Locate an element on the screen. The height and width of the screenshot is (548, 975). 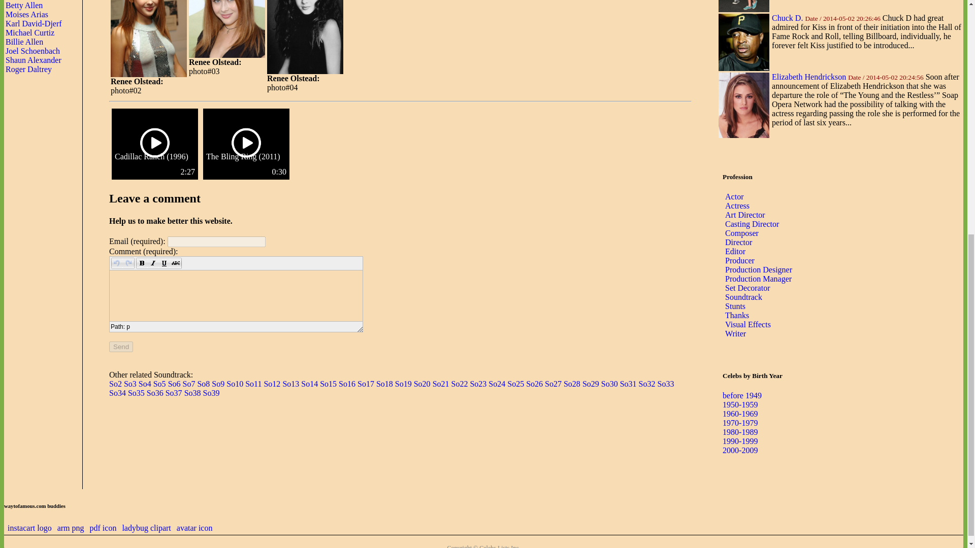
Renee Olstead is located at coordinates (149, 39).